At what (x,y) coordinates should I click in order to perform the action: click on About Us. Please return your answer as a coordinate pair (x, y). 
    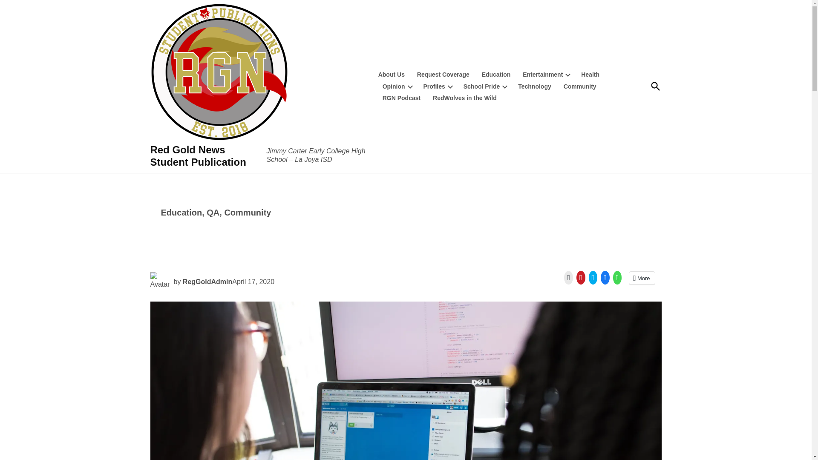
    Looking at the image, I should click on (394, 74).